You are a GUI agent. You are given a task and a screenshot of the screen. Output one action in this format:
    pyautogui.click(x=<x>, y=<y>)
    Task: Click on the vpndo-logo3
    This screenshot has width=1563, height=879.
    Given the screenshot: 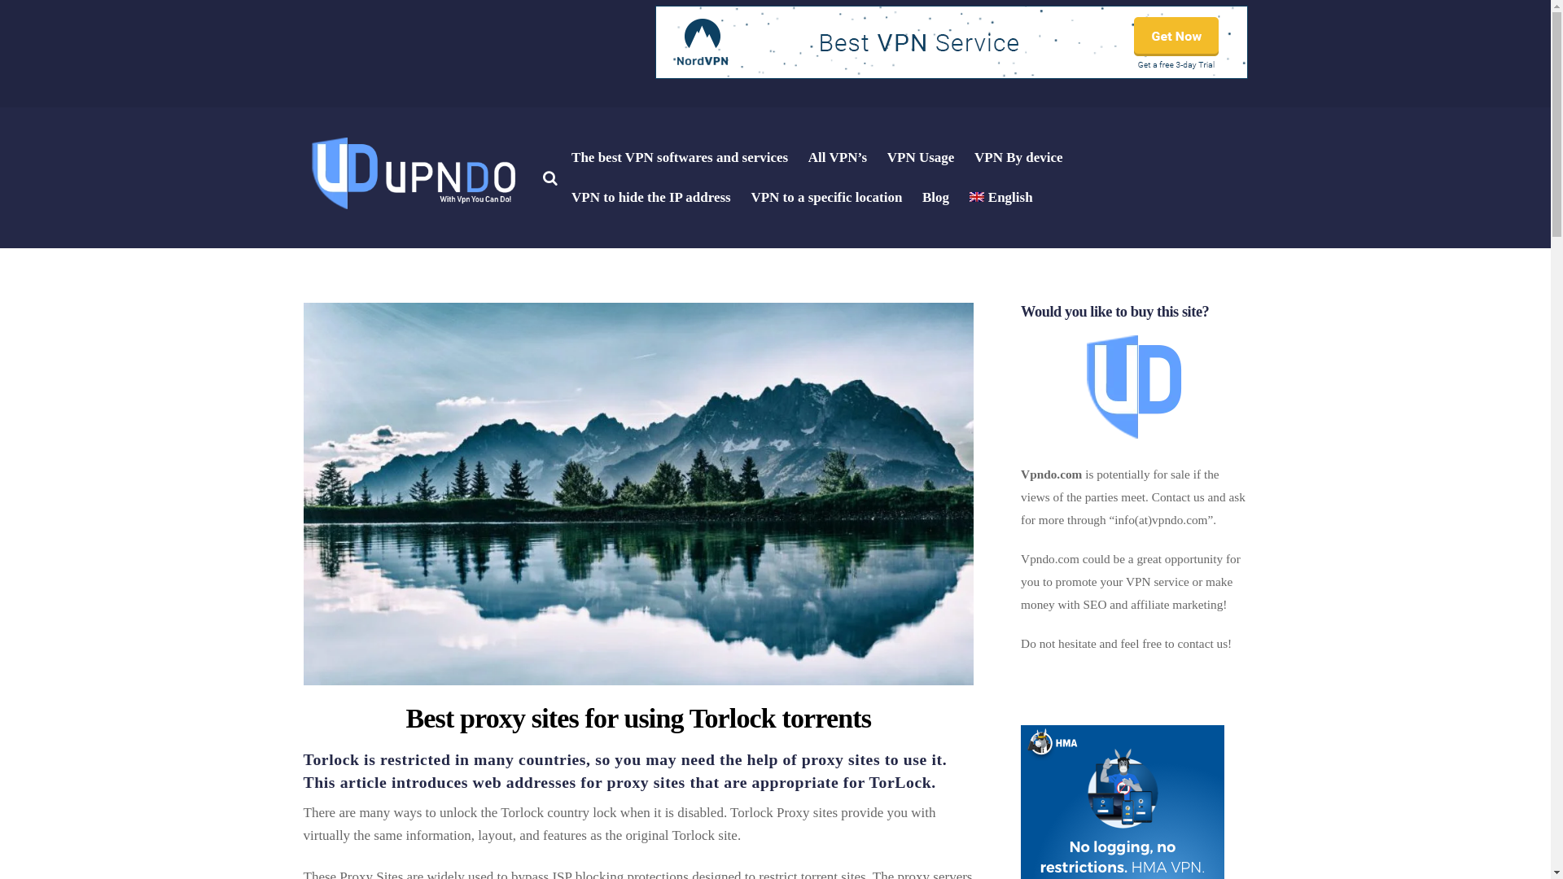 What is the action you would take?
    pyautogui.click(x=410, y=174)
    